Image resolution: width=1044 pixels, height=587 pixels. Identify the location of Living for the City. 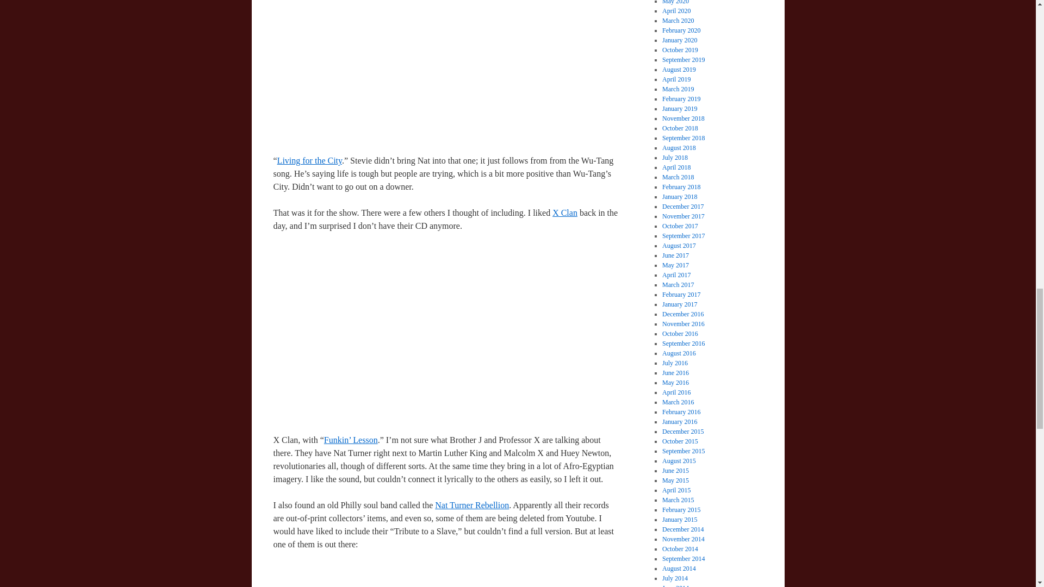
(310, 160).